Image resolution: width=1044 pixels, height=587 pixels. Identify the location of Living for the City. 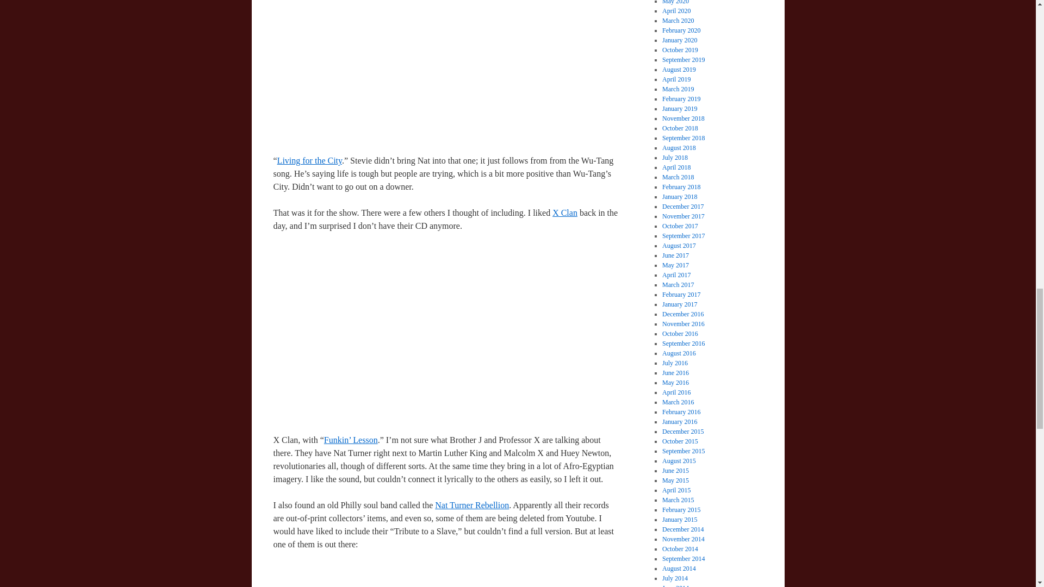
(310, 160).